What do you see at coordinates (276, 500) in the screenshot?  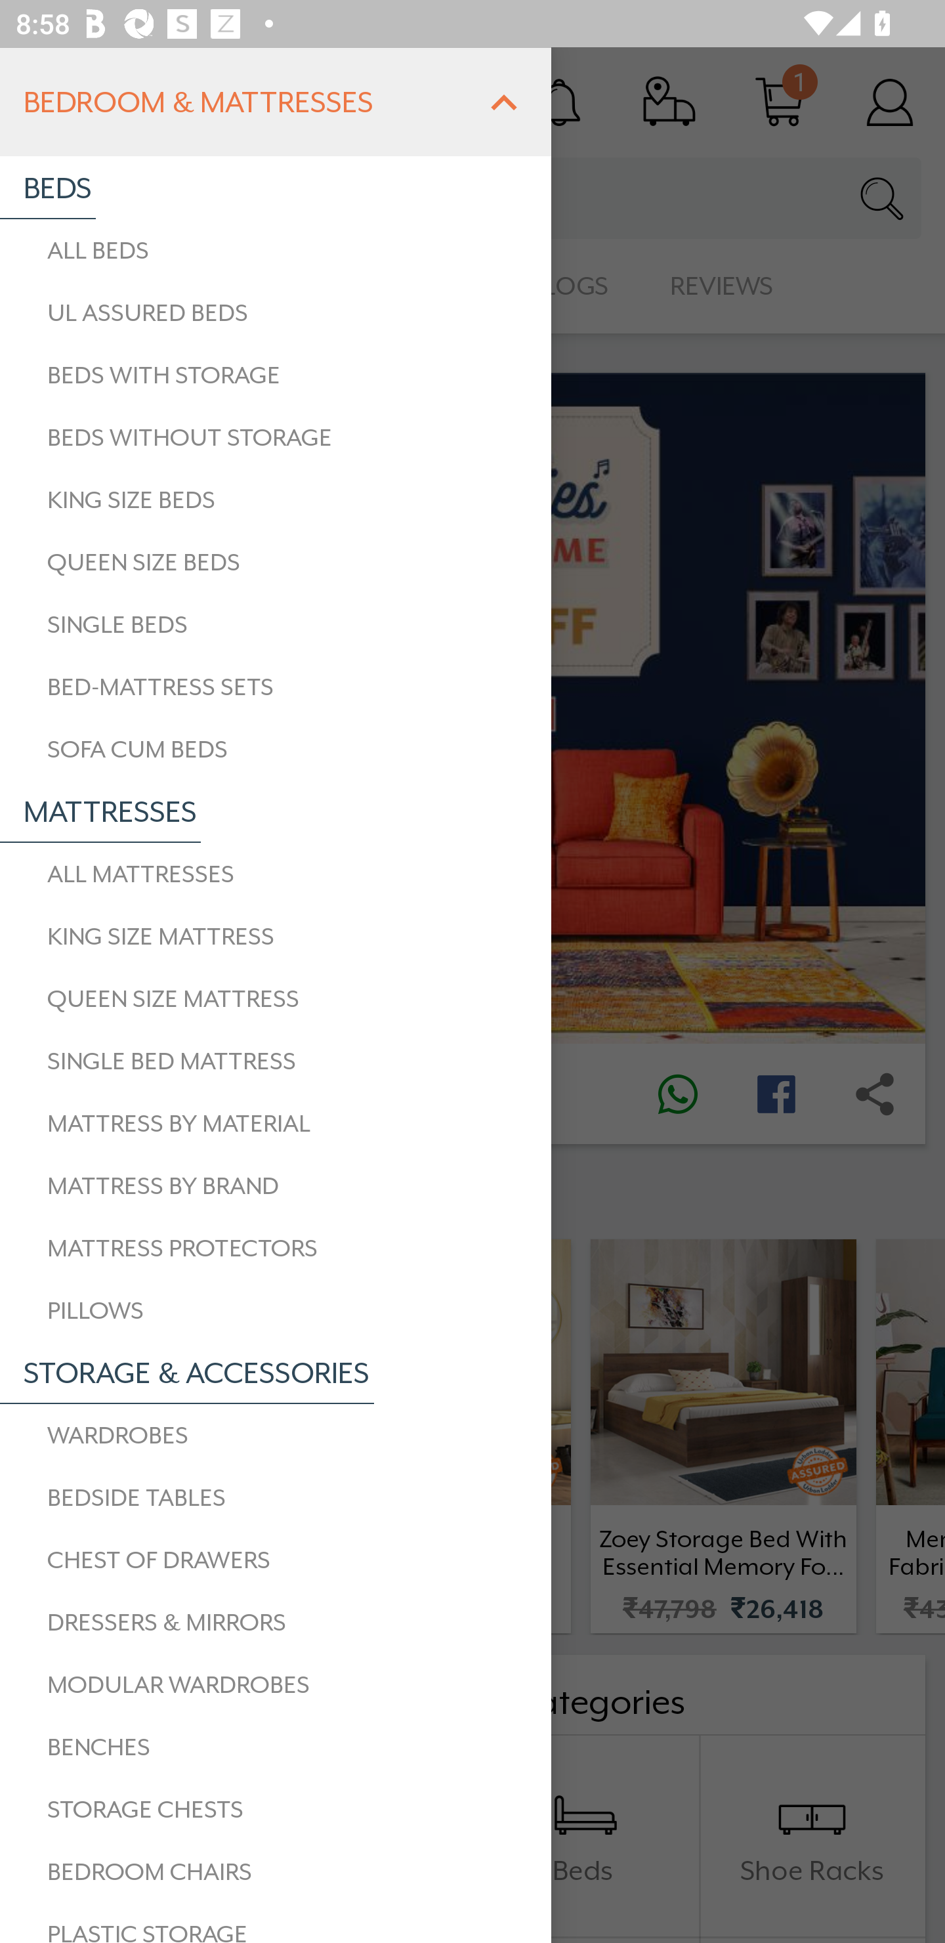 I see `KING SIZE BEDS` at bounding box center [276, 500].